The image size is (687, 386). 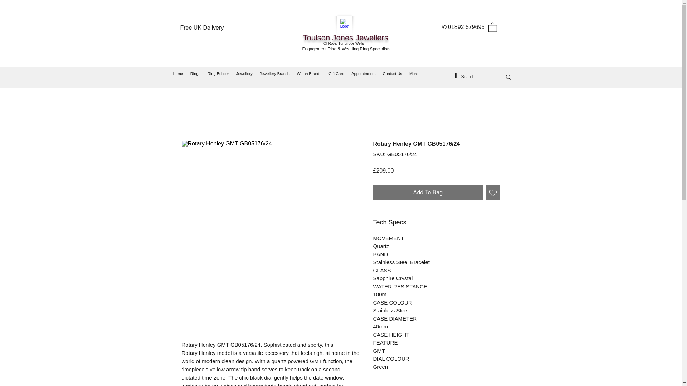 I want to click on Jewellery, so click(x=244, y=76).